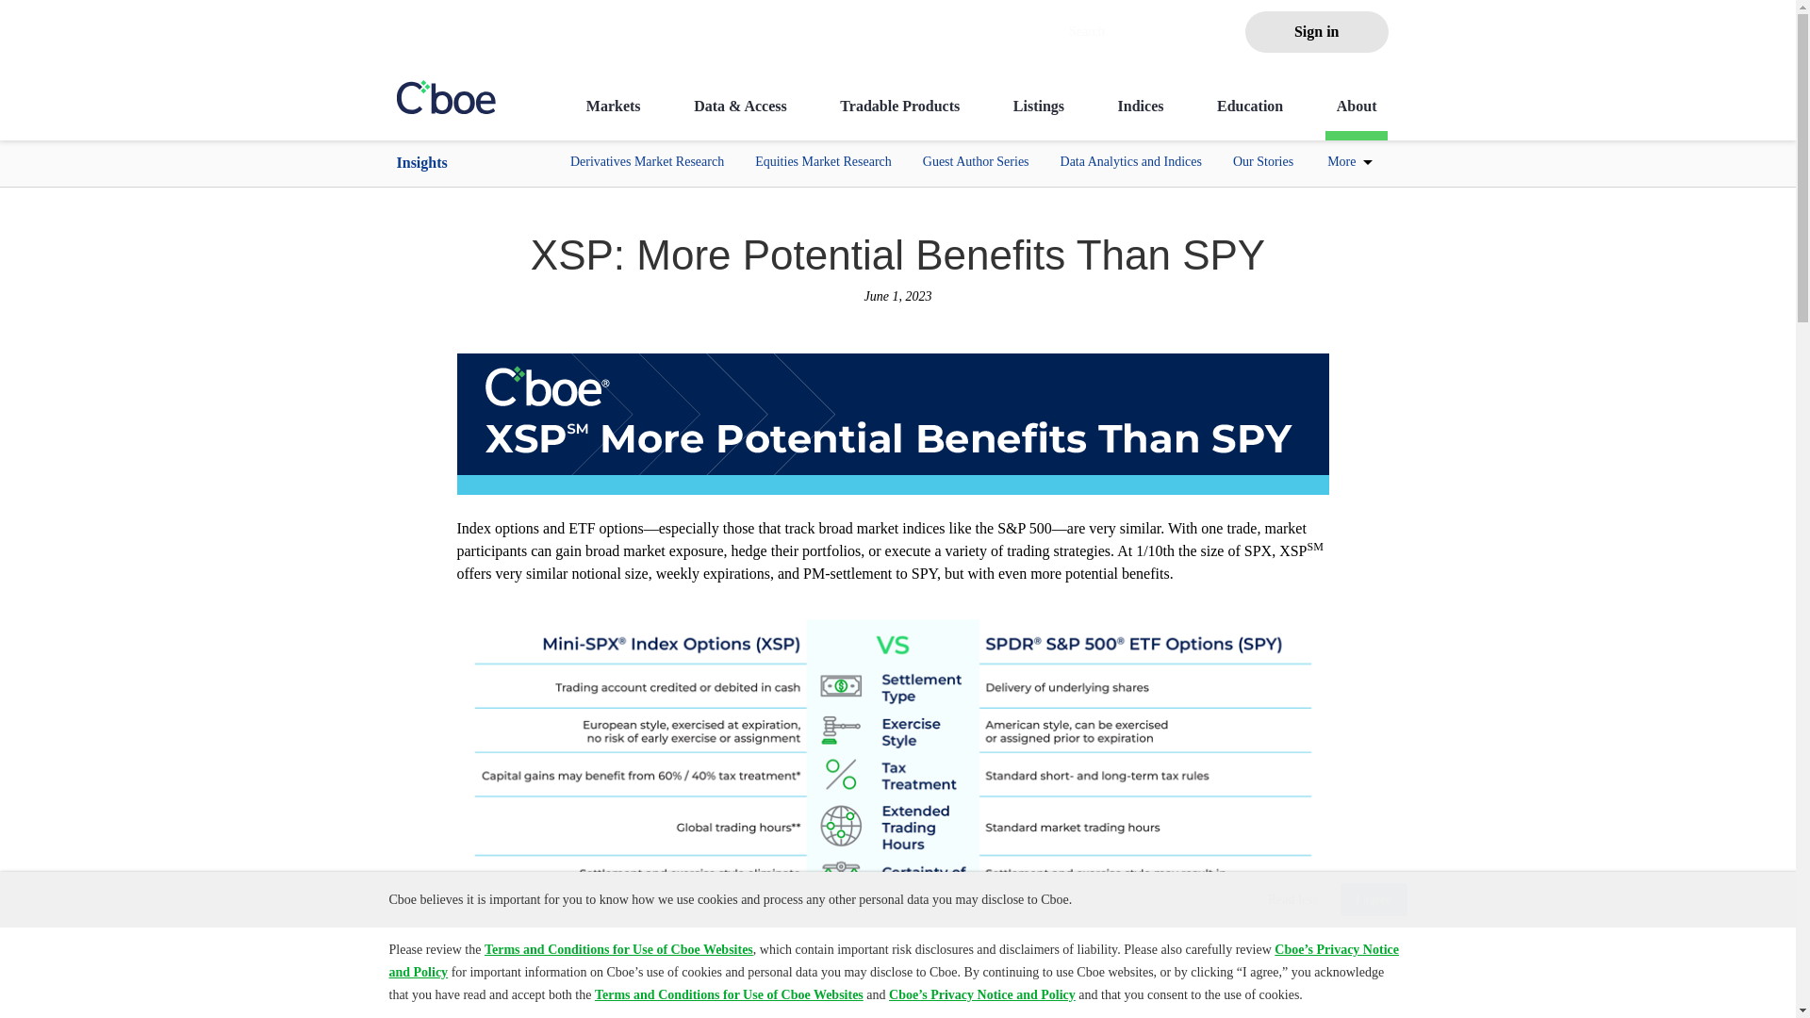  I want to click on Sign in, so click(1316, 32).